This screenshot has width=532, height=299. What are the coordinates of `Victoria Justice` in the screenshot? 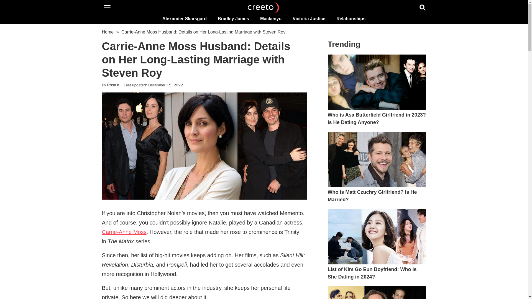 It's located at (309, 19).